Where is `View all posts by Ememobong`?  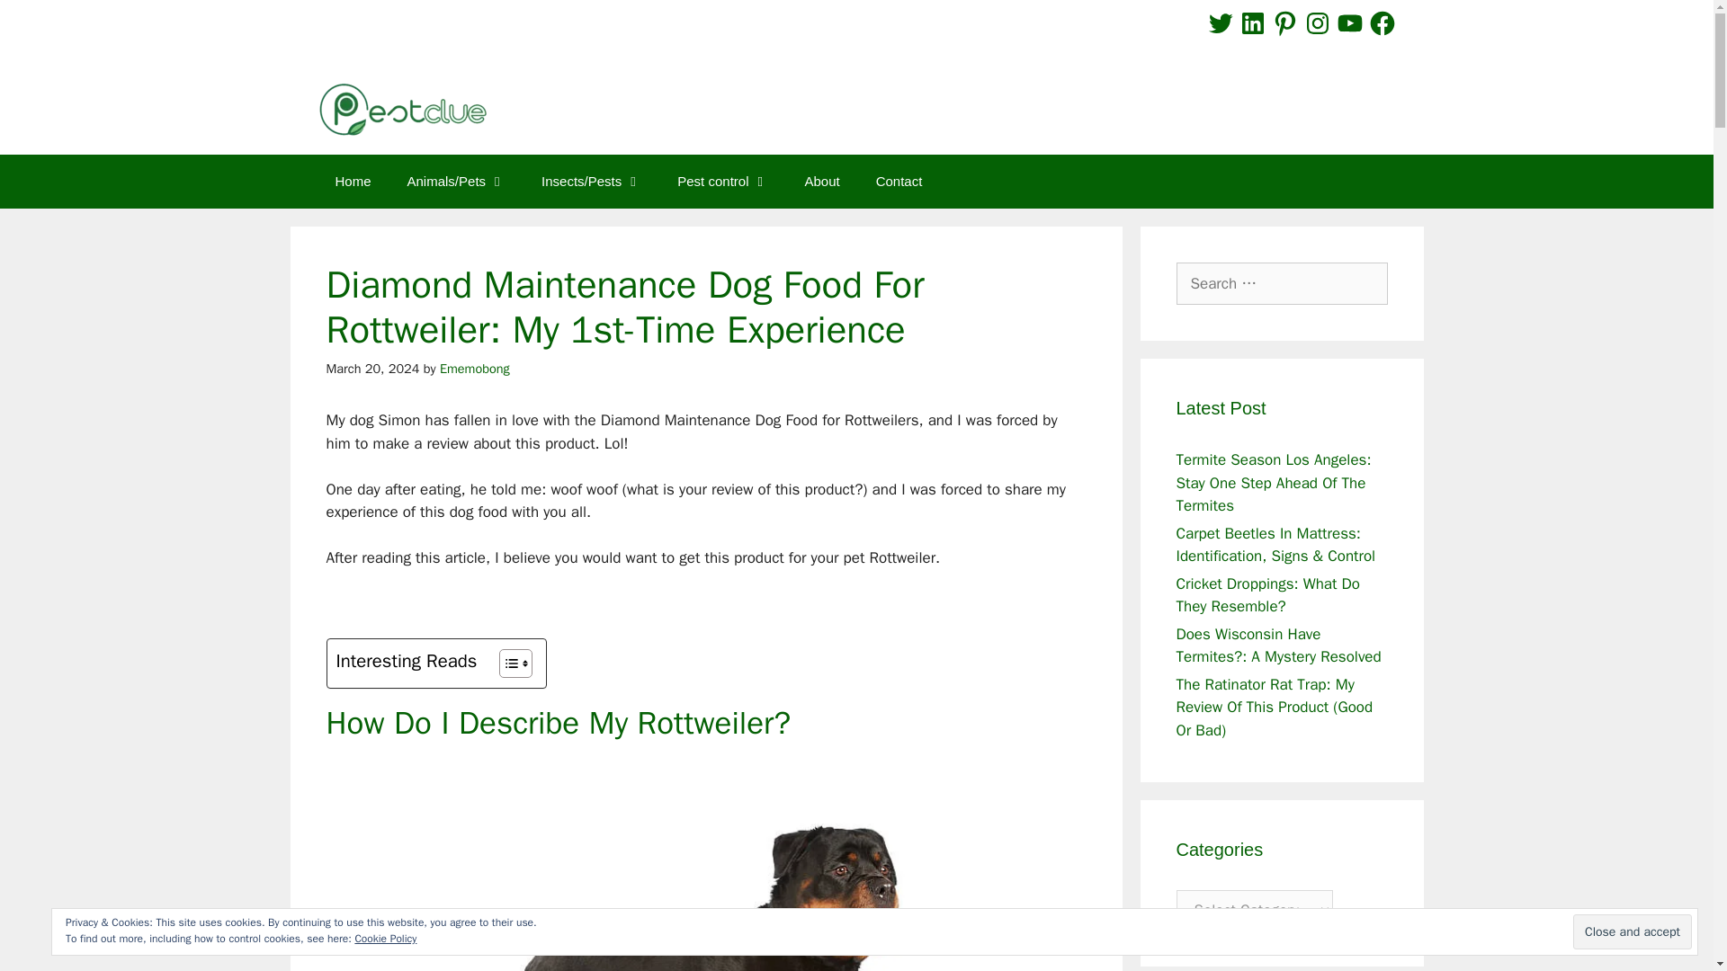 View all posts by Ememobong is located at coordinates (475, 367).